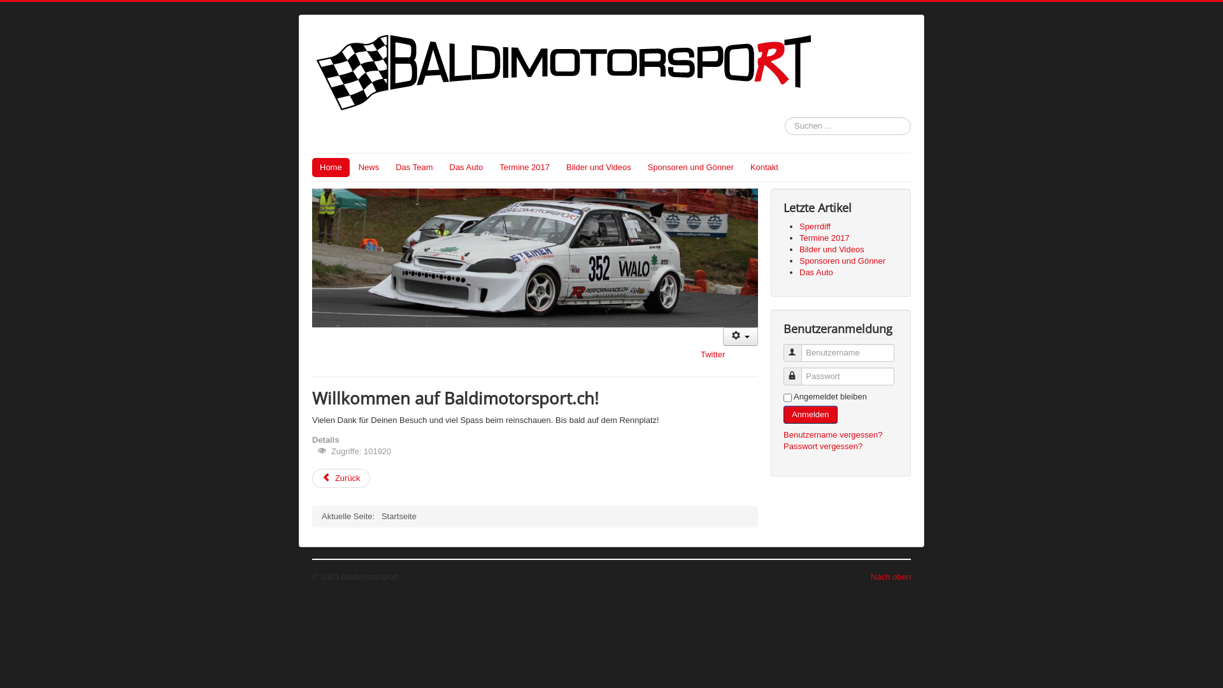  I want to click on Bilder und Videos, so click(599, 168).